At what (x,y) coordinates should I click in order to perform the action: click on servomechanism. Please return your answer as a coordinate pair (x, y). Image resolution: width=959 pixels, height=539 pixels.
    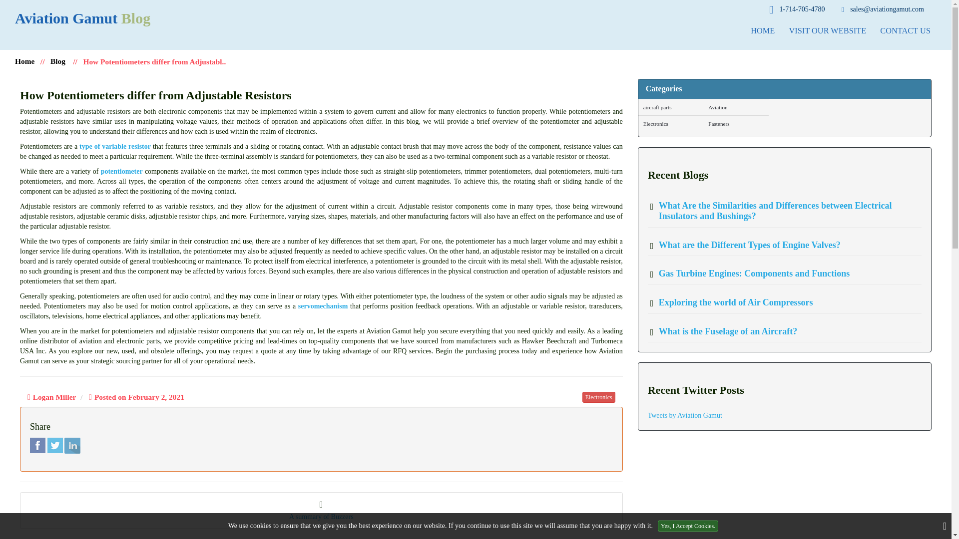
    Looking at the image, I should click on (323, 306).